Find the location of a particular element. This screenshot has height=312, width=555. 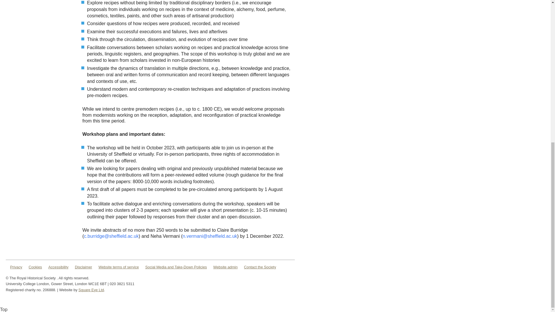

Website terms of service is located at coordinates (119, 267).